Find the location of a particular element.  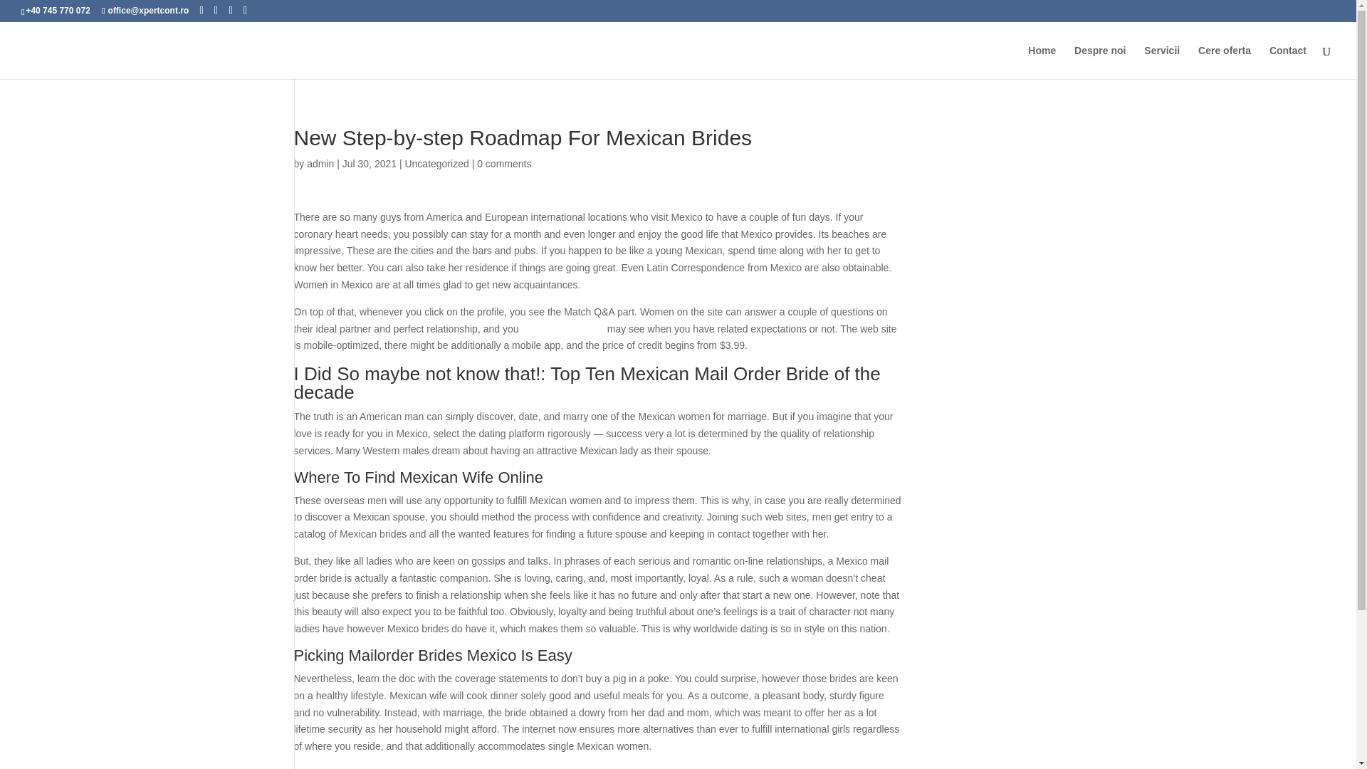

Contact is located at coordinates (1288, 62).